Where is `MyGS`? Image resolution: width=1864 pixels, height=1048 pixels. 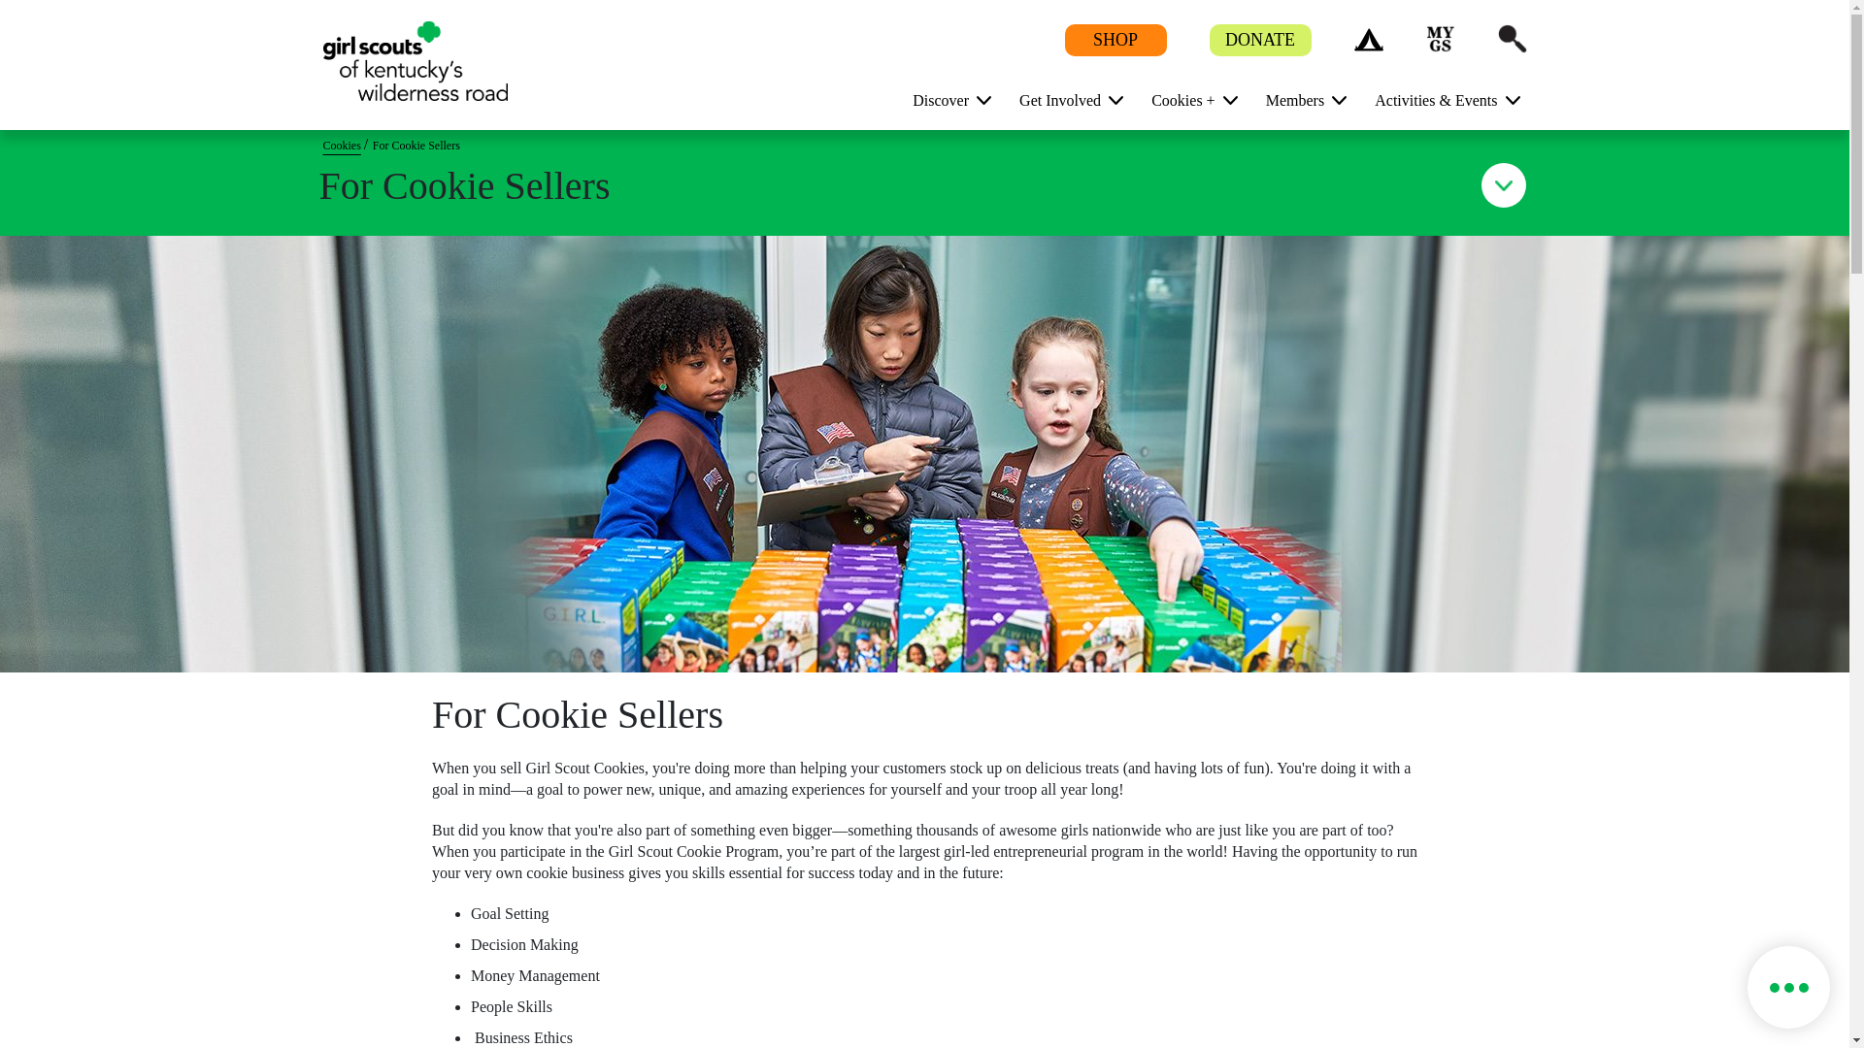 MyGS is located at coordinates (1439, 39).